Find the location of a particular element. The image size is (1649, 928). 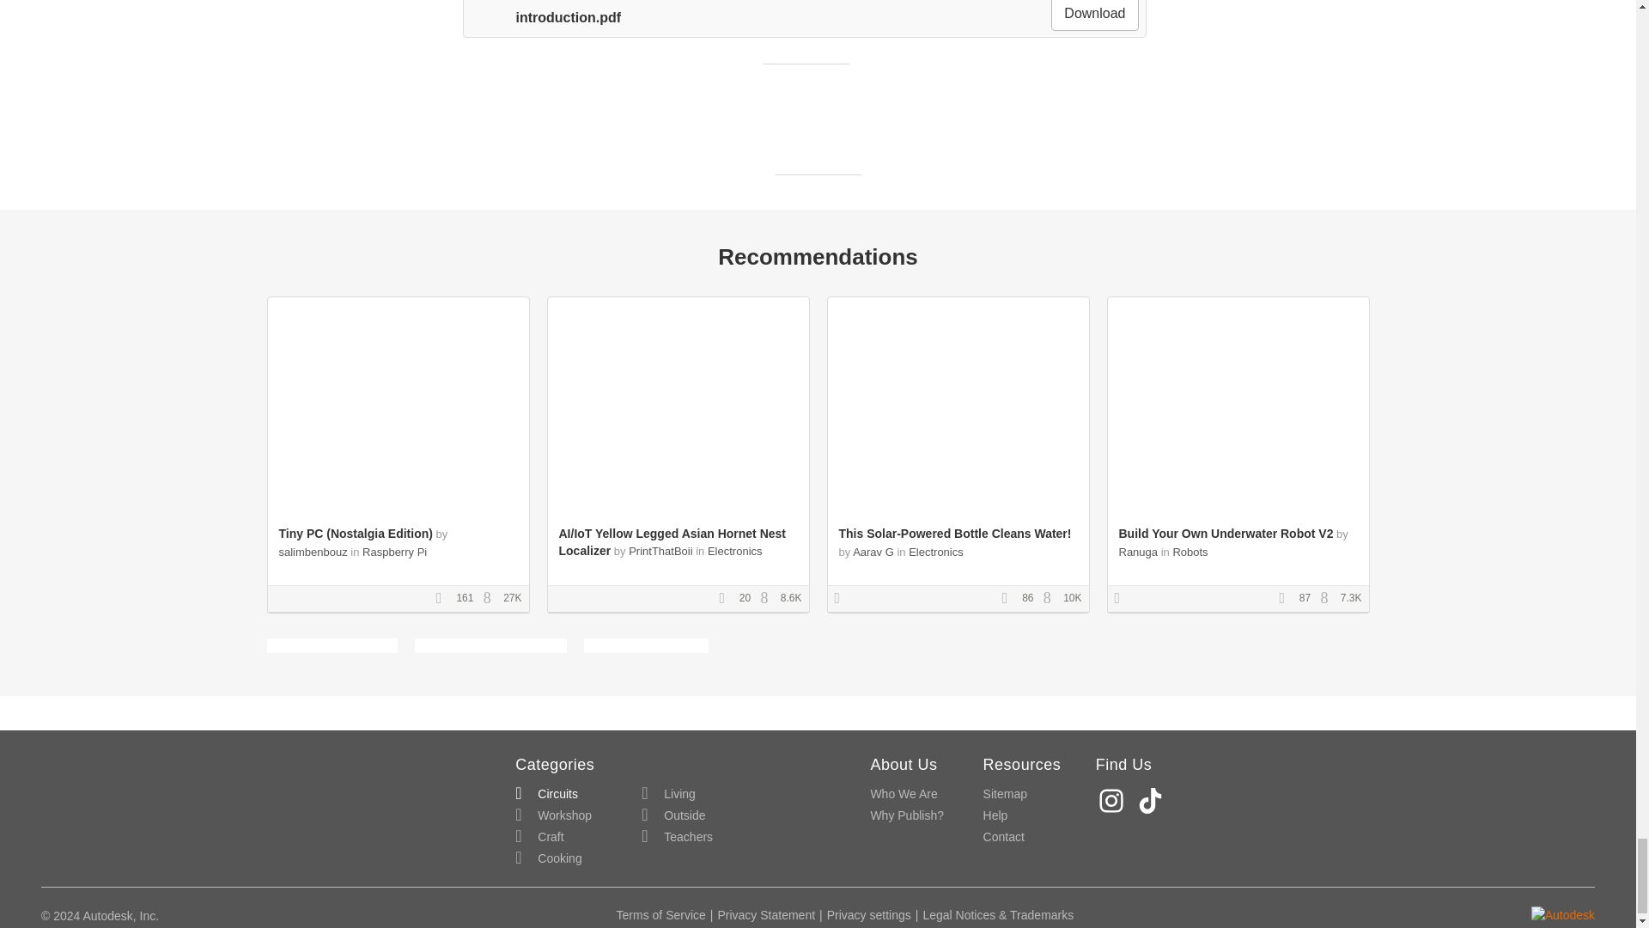

Favorites Count is located at coordinates (445, 599).